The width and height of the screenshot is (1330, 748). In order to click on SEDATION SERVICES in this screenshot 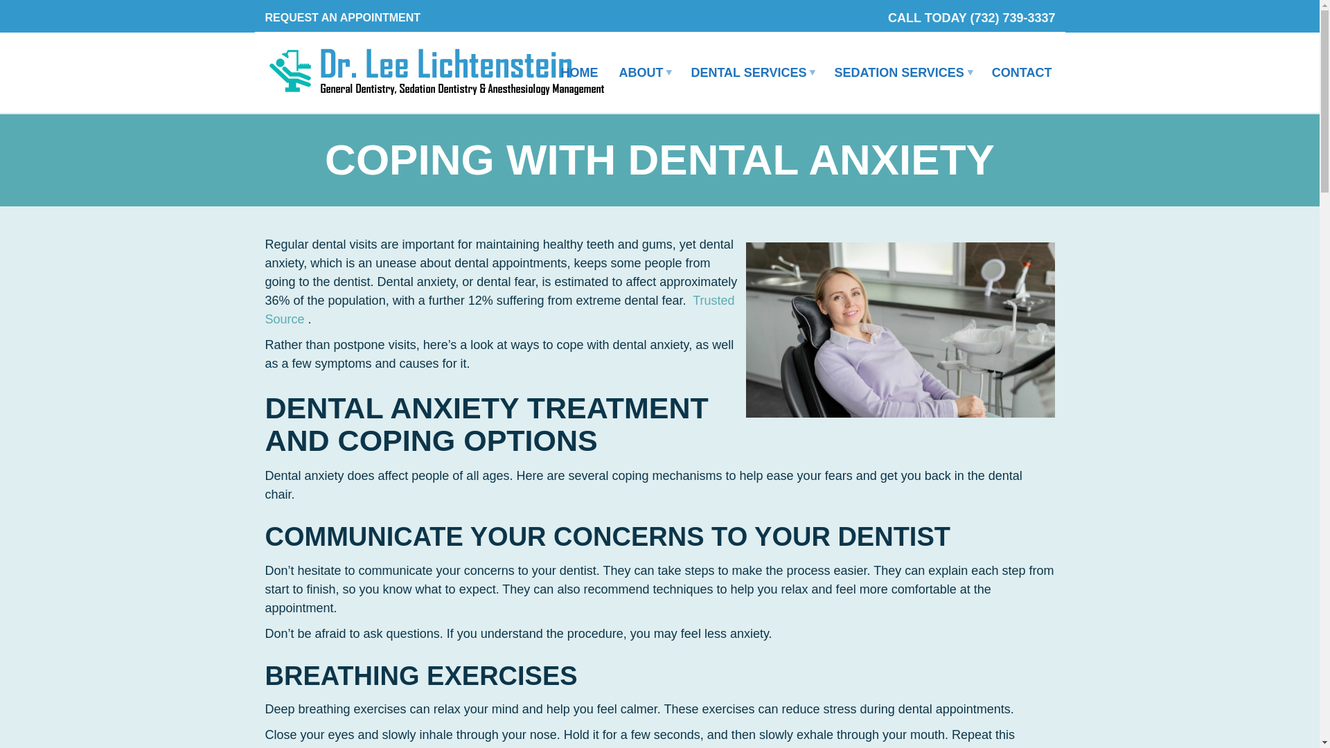, I will do `click(902, 73)`.